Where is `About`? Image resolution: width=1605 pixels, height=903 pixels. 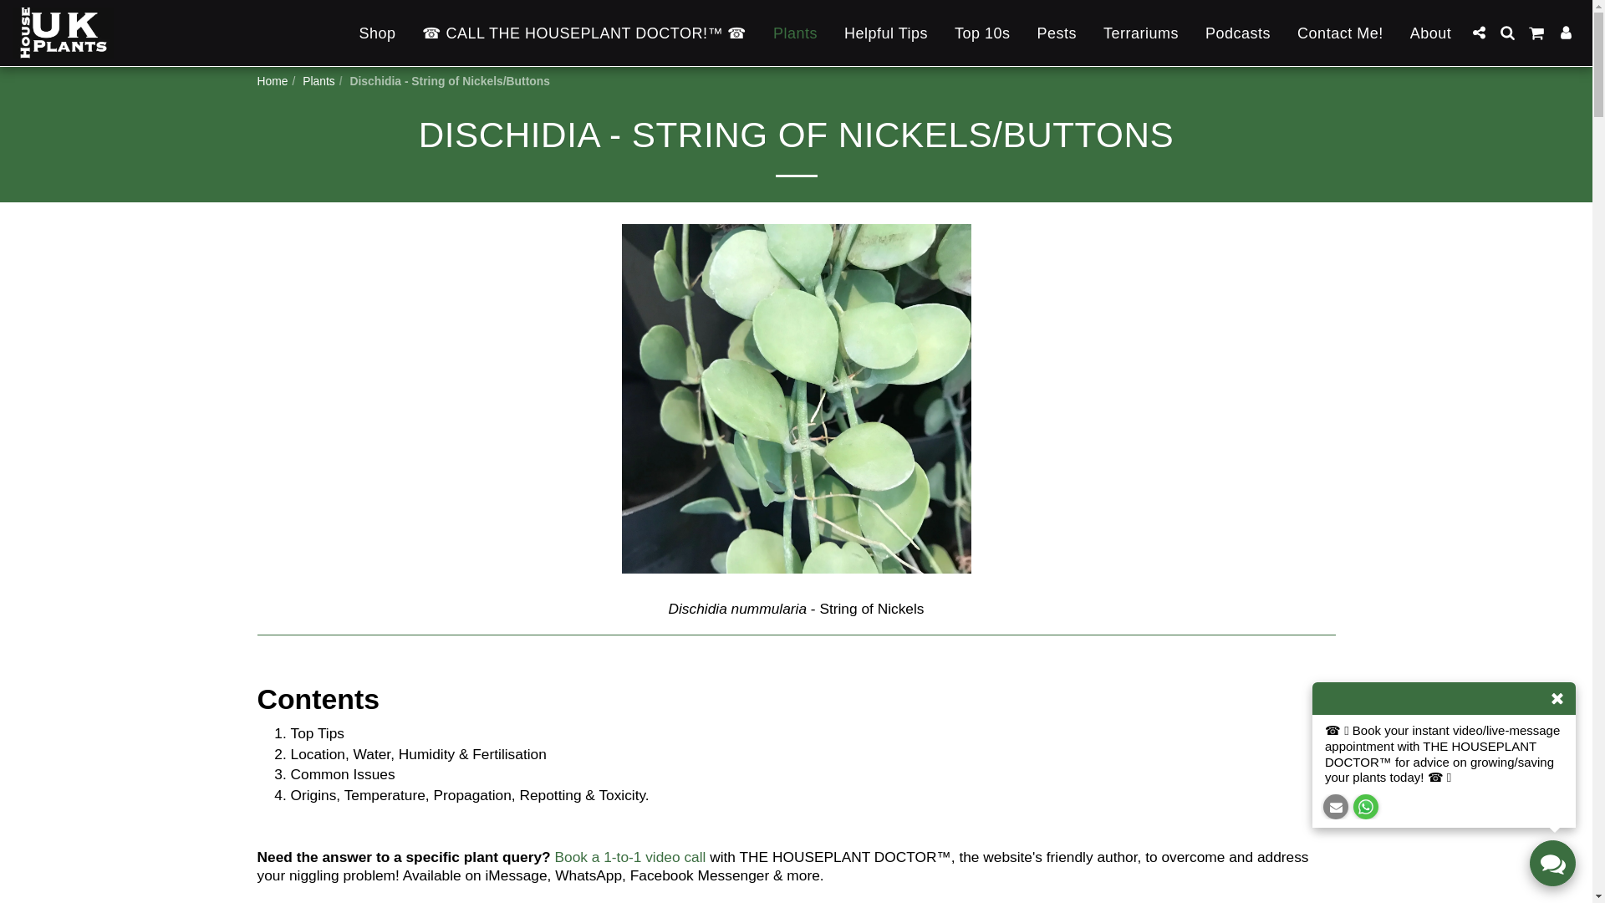
About is located at coordinates (1431, 33).